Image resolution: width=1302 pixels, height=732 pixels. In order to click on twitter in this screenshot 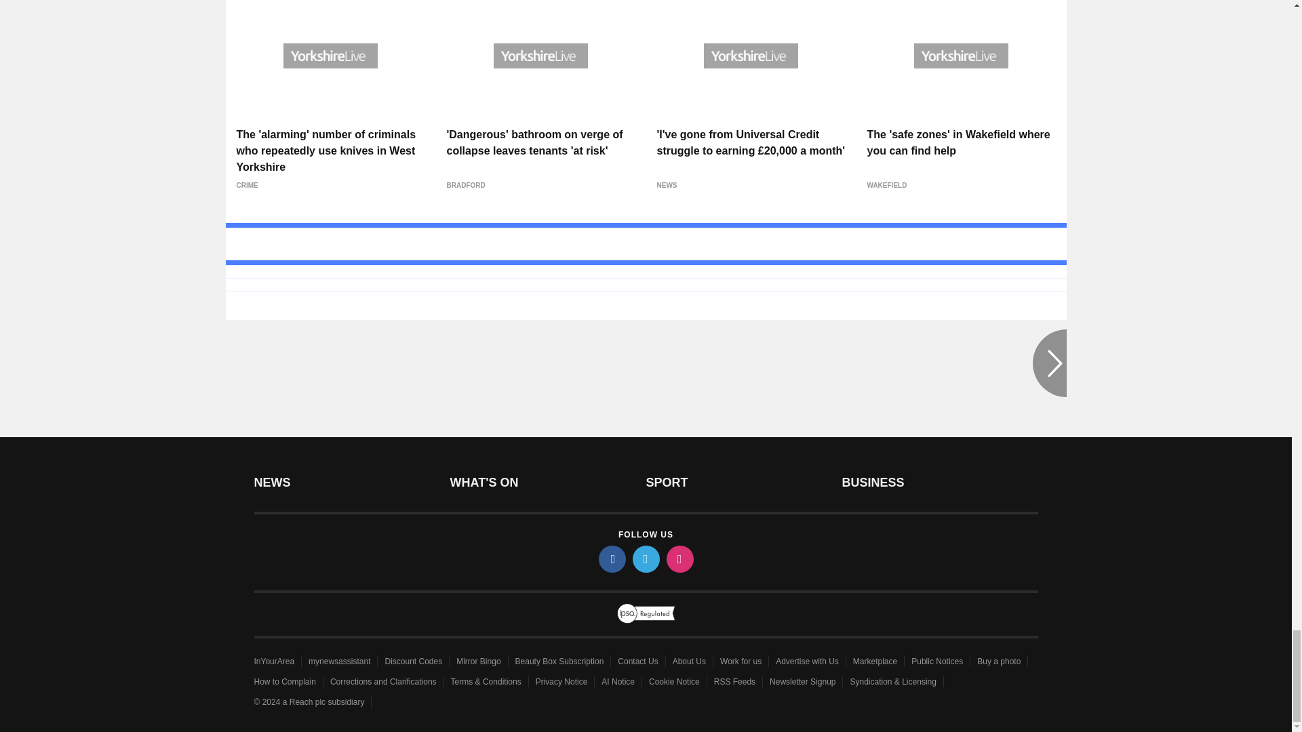, I will do `click(645, 558)`.